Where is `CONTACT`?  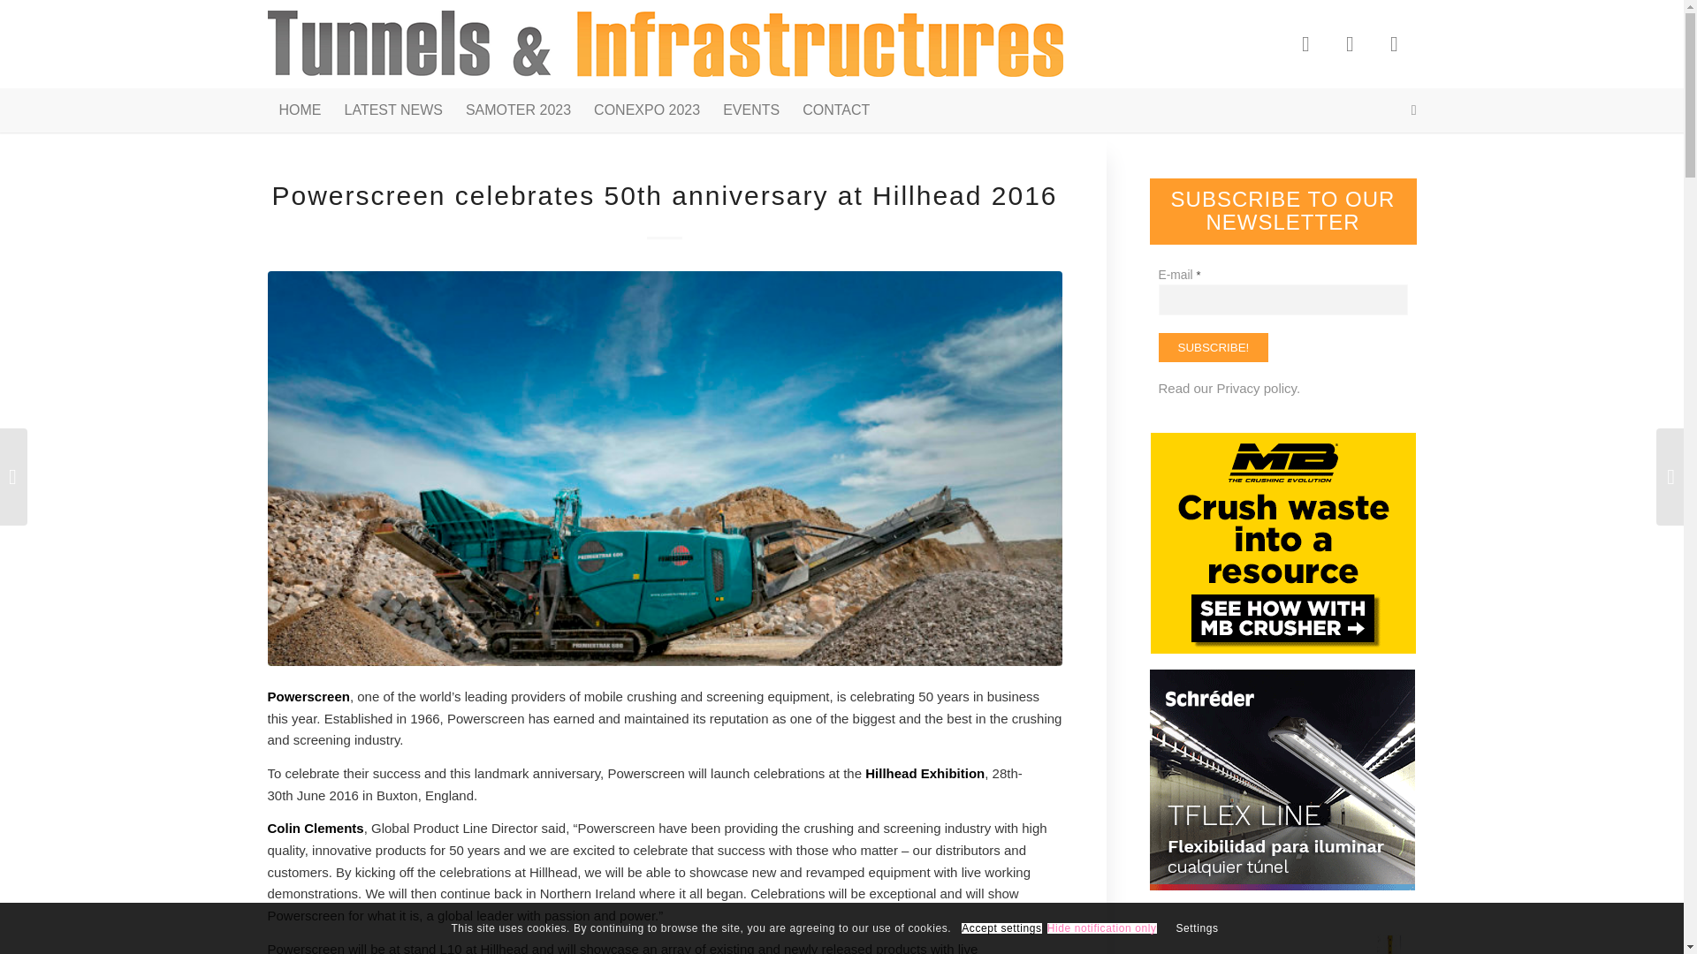 CONTACT is located at coordinates (835, 110).